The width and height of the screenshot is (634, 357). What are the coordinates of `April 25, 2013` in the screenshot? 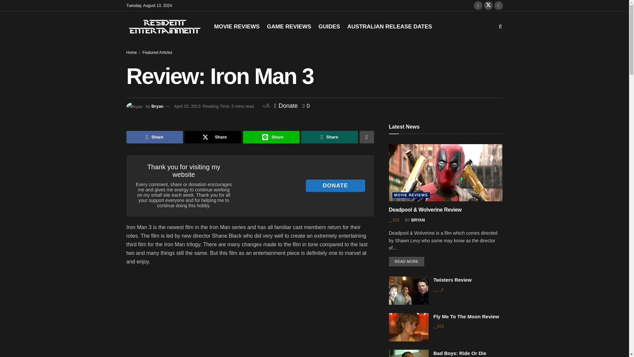 It's located at (187, 106).